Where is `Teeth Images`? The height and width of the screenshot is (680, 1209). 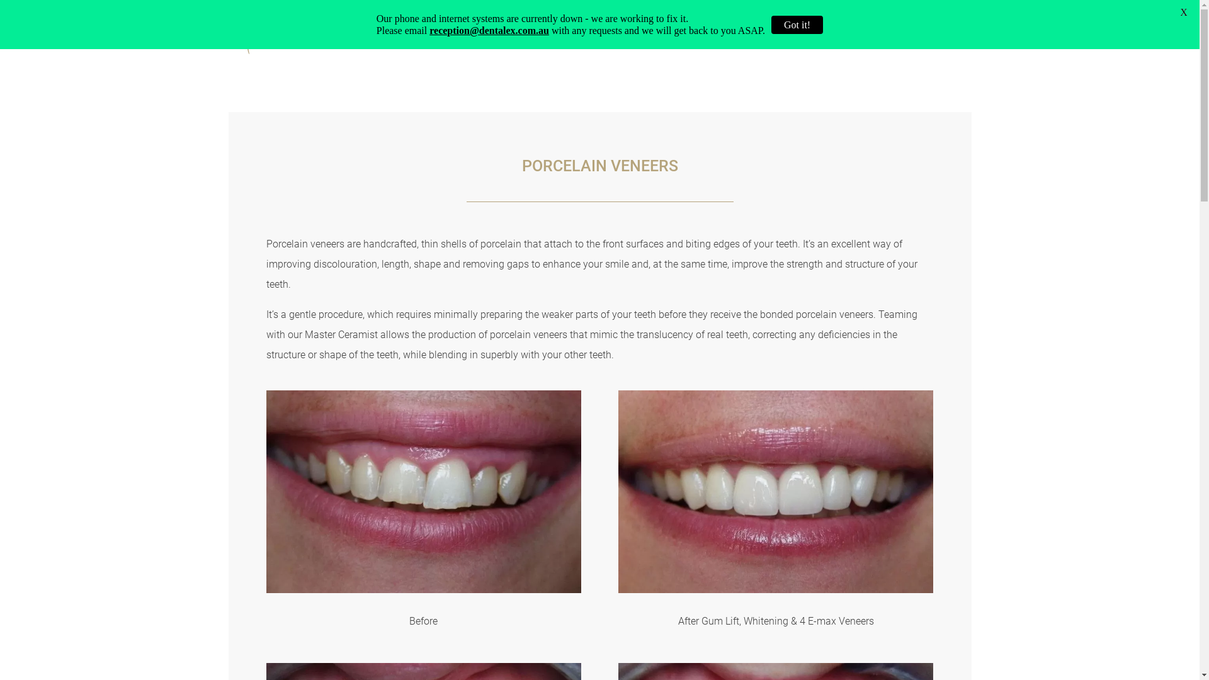
Teeth Images is located at coordinates (776, 589).